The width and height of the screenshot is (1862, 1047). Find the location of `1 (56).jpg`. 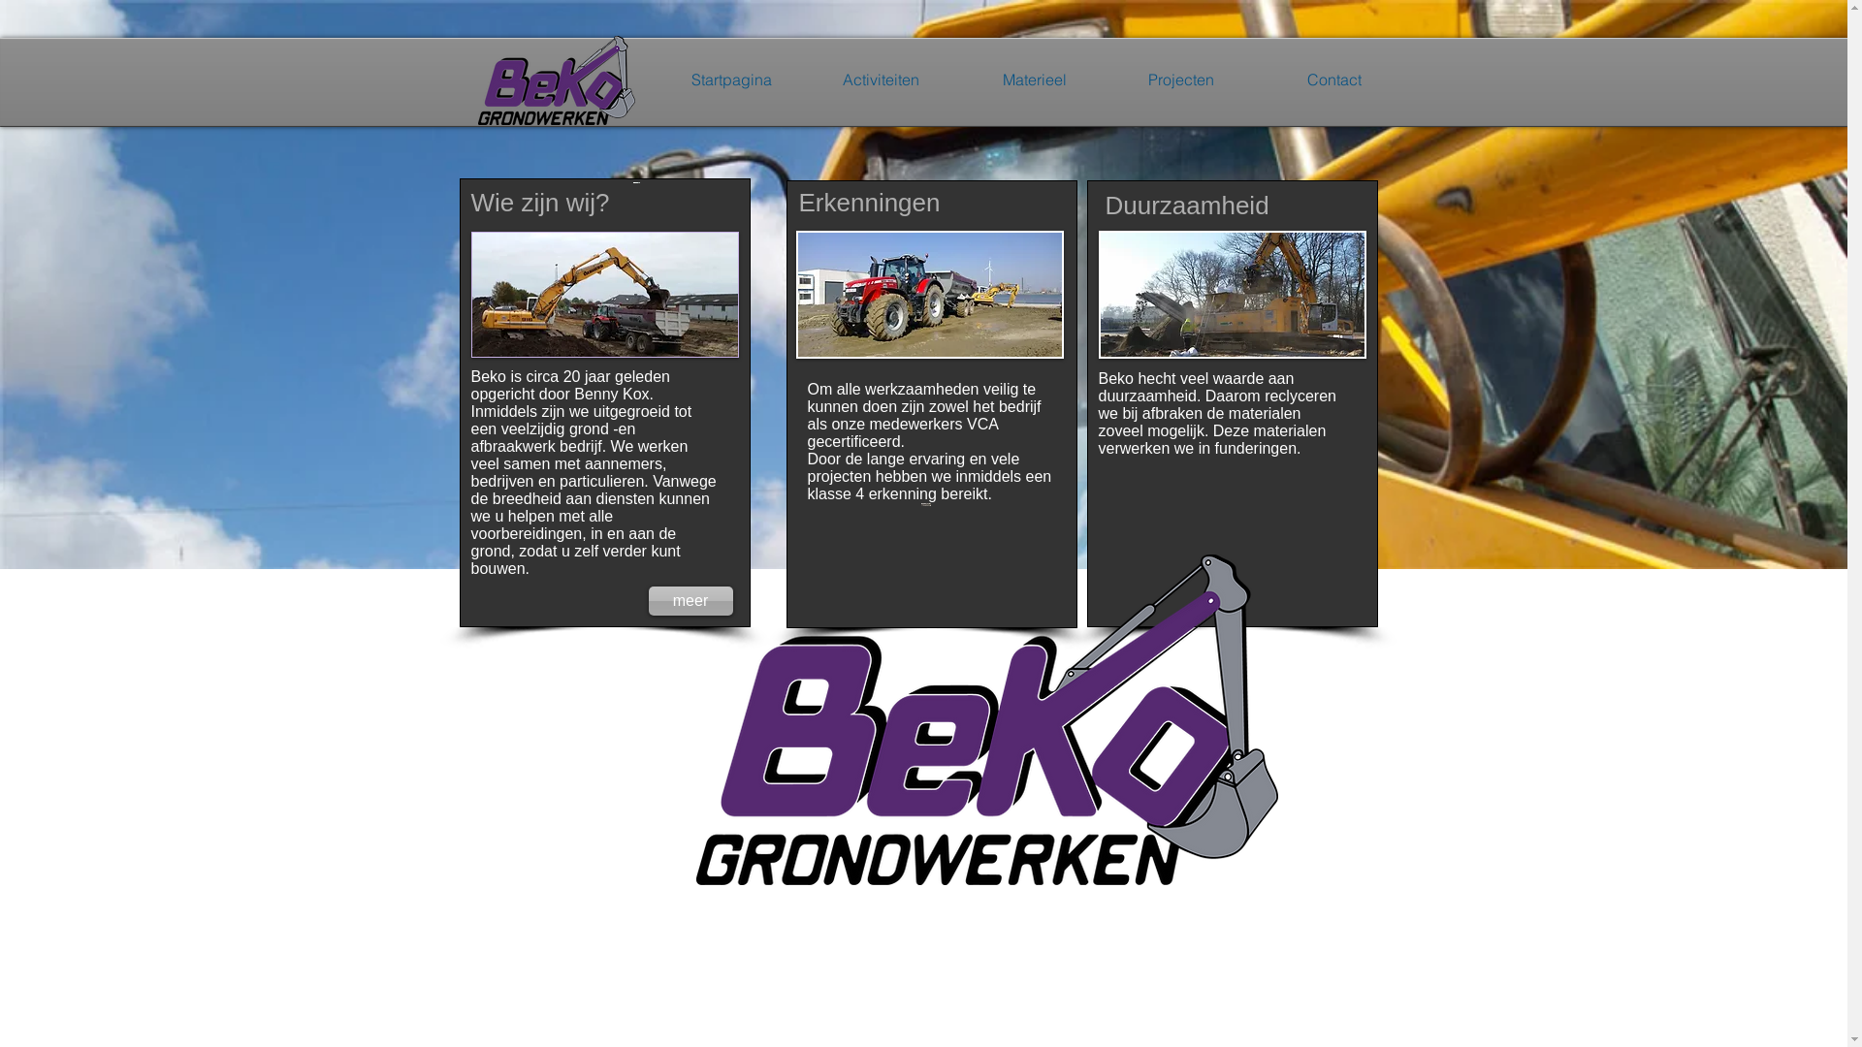

1 (56).jpg is located at coordinates (929, 295).